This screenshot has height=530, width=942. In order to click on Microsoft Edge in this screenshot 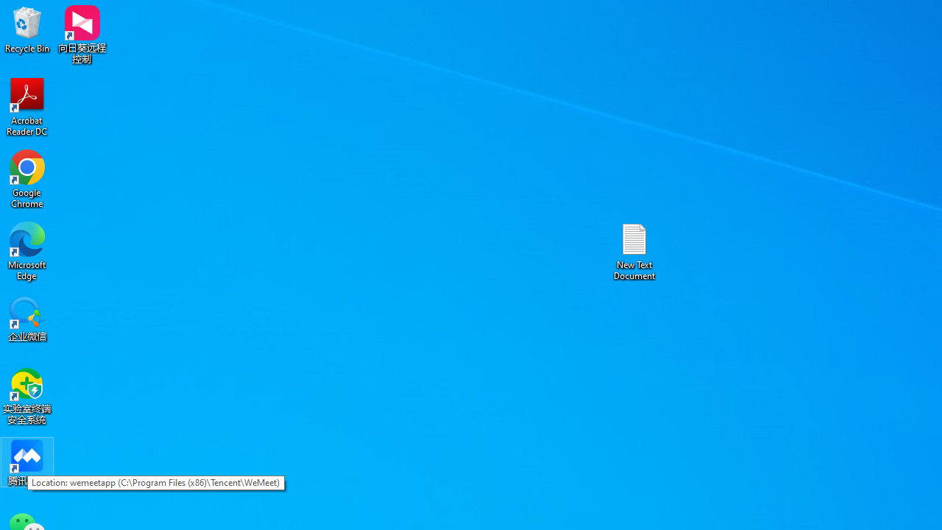, I will do `click(27, 250)`.